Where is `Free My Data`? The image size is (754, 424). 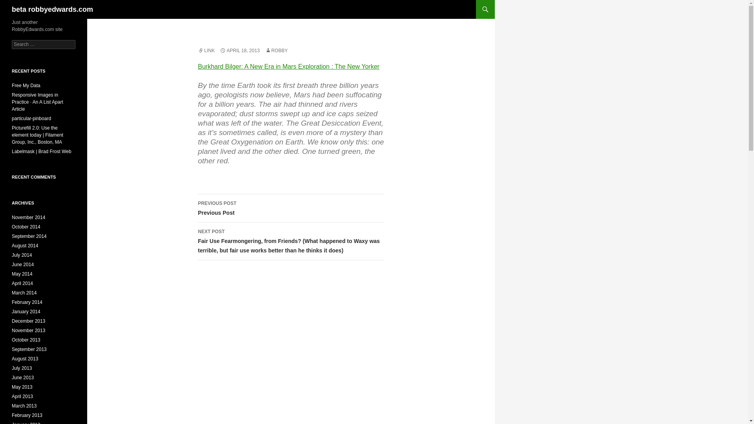 Free My Data is located at coordinates (26, 312).